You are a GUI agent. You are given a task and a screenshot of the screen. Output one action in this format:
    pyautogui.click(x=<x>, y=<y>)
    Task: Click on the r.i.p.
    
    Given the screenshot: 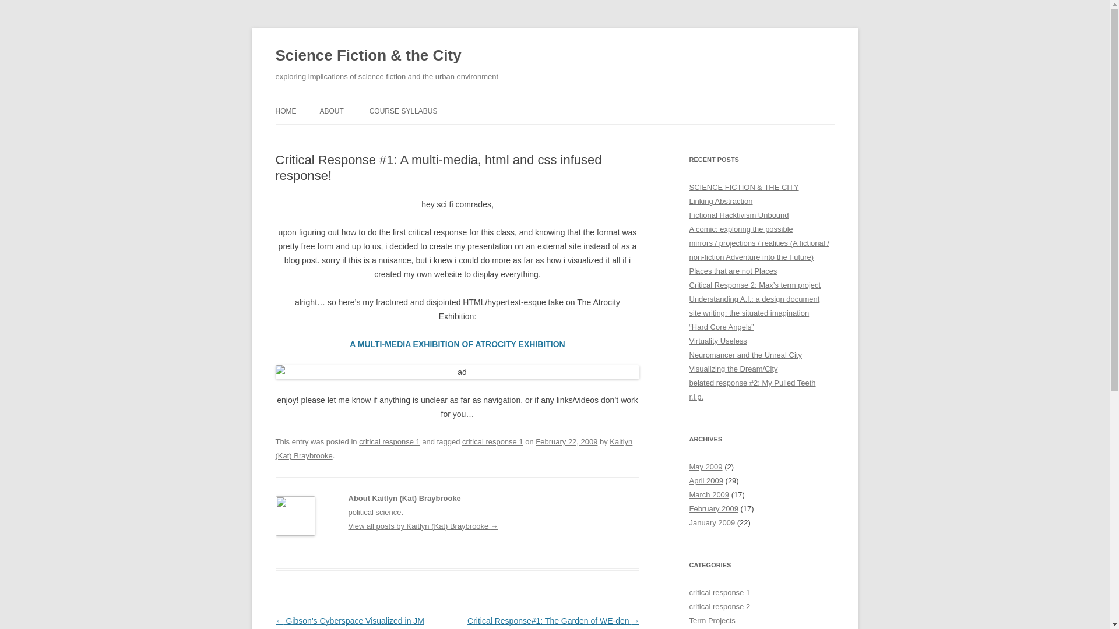 What is the action you would take?
    pyautogui.click(x=696, y=397)
    